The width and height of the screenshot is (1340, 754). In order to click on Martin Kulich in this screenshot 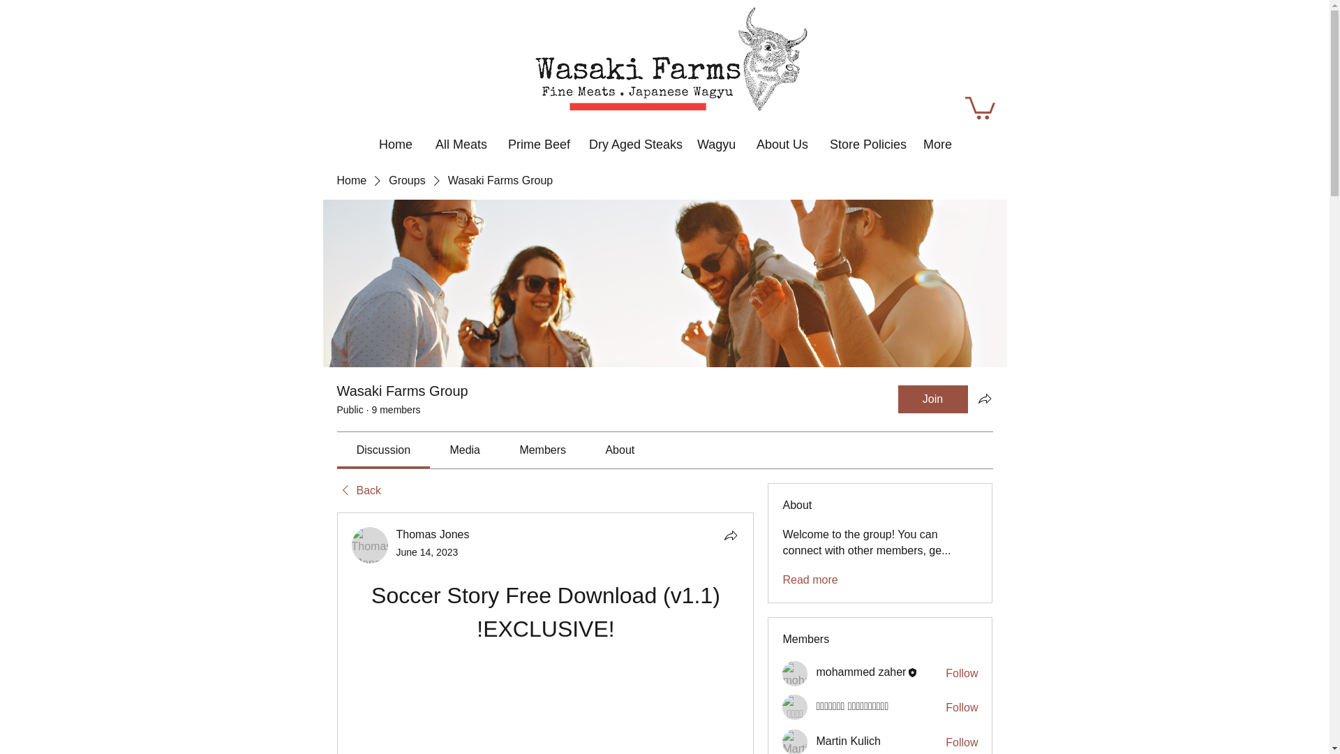, I will do `click(795, 741)`.